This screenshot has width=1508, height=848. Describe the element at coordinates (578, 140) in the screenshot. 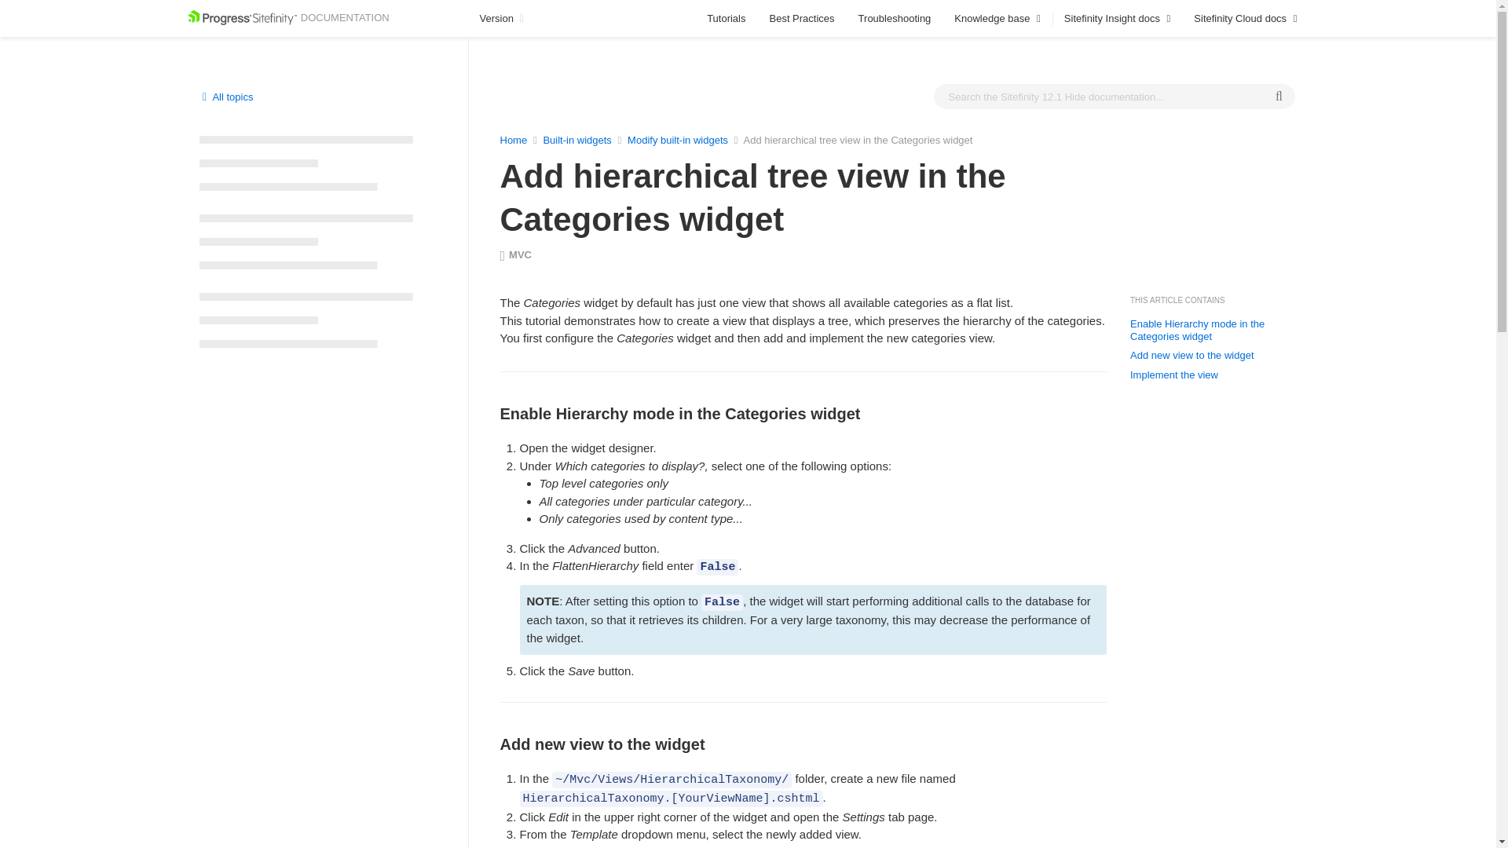

I see `Built-in widgets` at that location.